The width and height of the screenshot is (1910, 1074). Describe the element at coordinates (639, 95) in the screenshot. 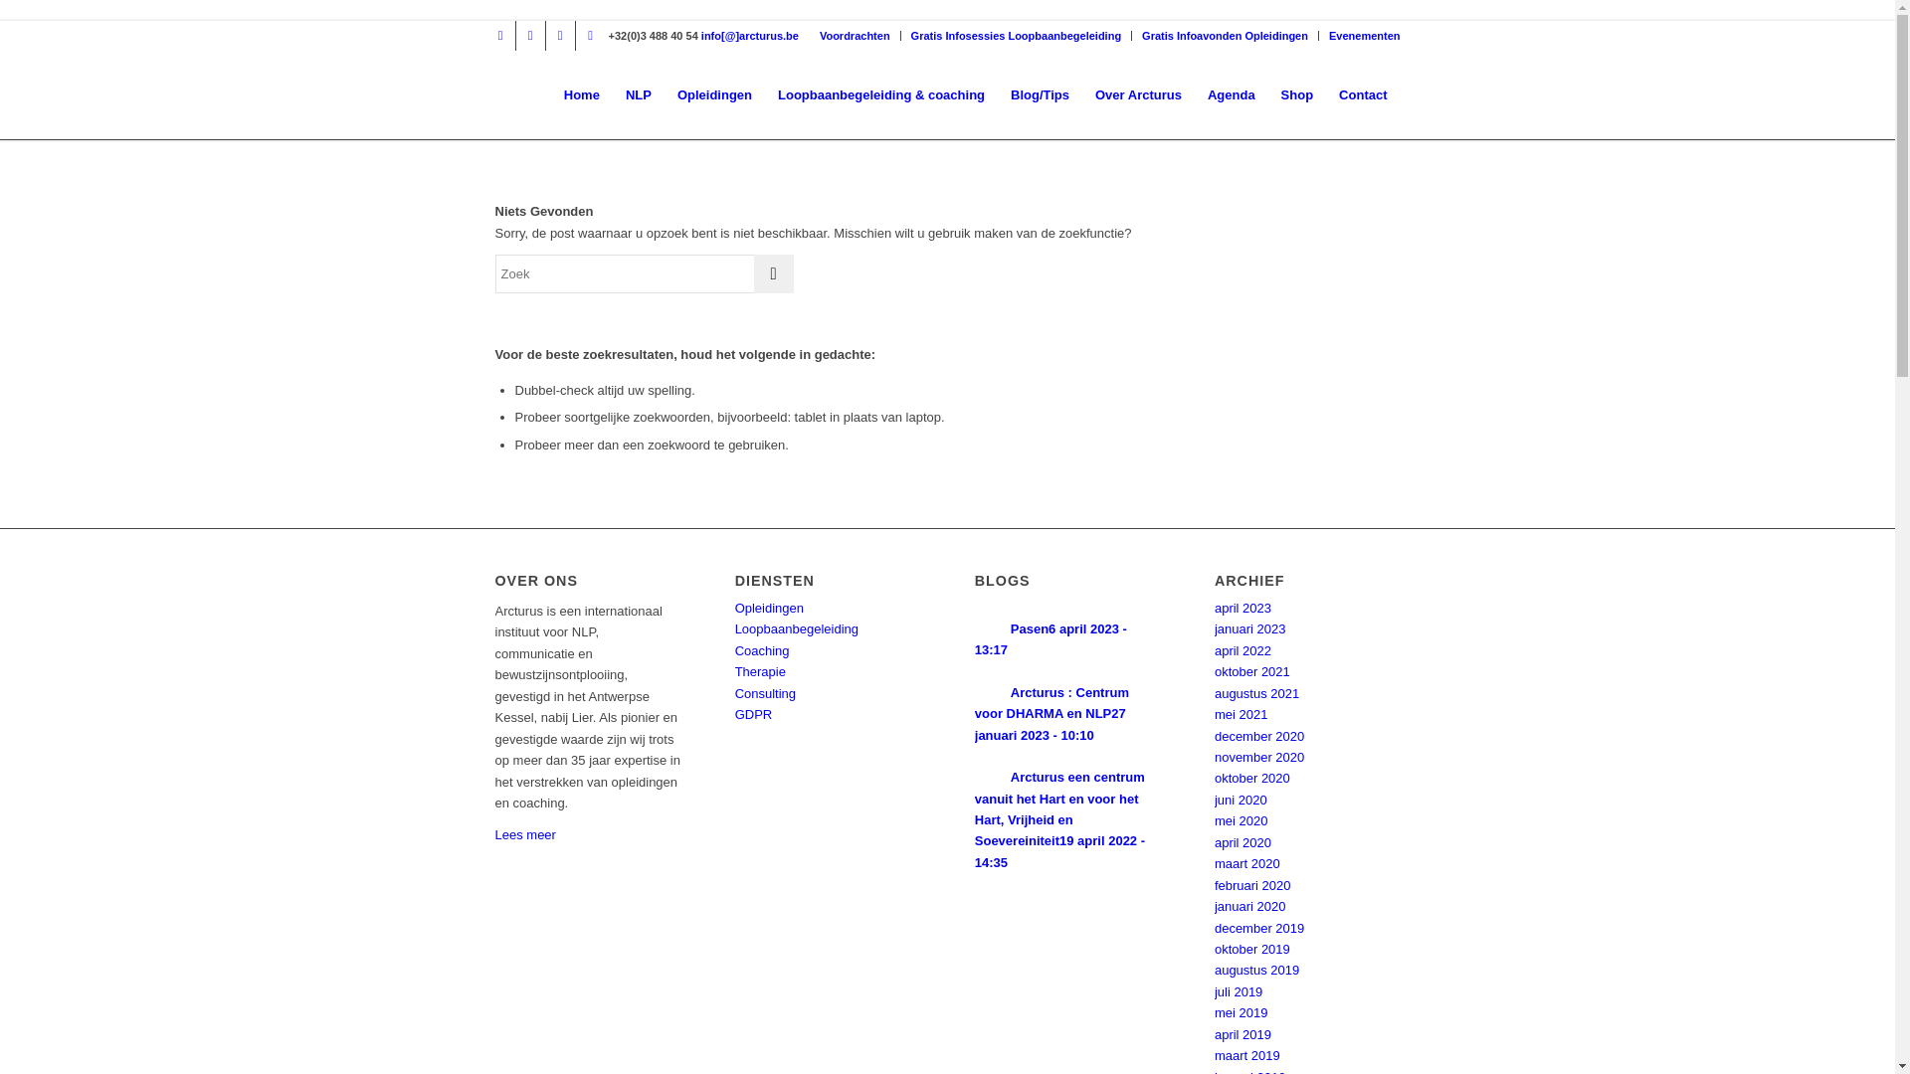

I see `NLP` at that location.